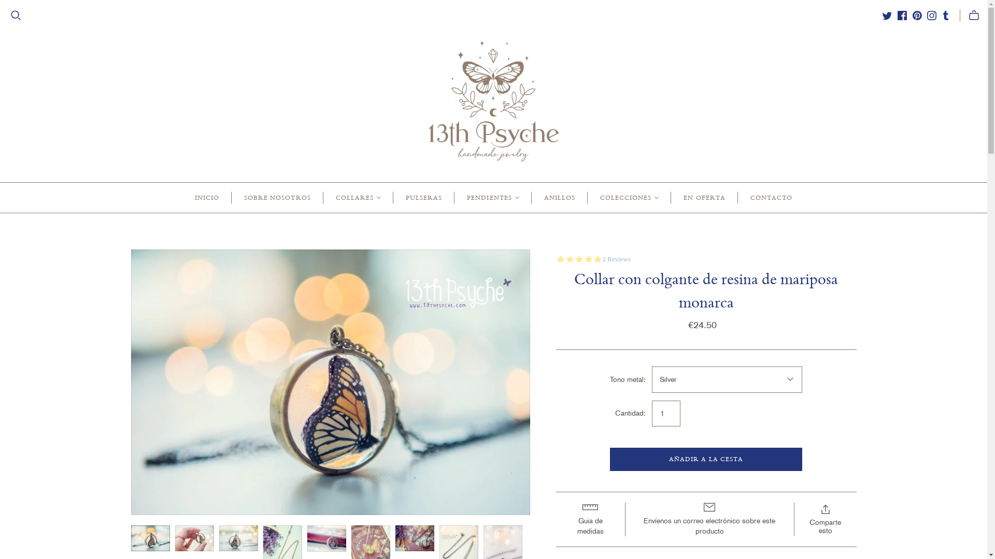  What do you see at coordinates (278, 197) in the screenshot?
I see `SOBRE NOSOTROS` at bounding box center [278, 197].